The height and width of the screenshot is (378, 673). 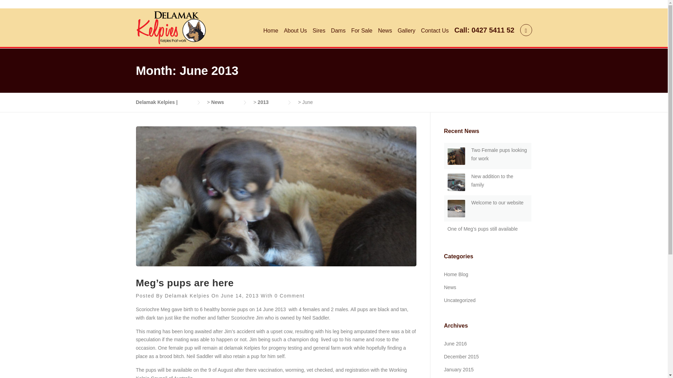 What do you see at coordinates (338, 31) in the screenshot?
I see `Dams` at bounding box center [338, 31].